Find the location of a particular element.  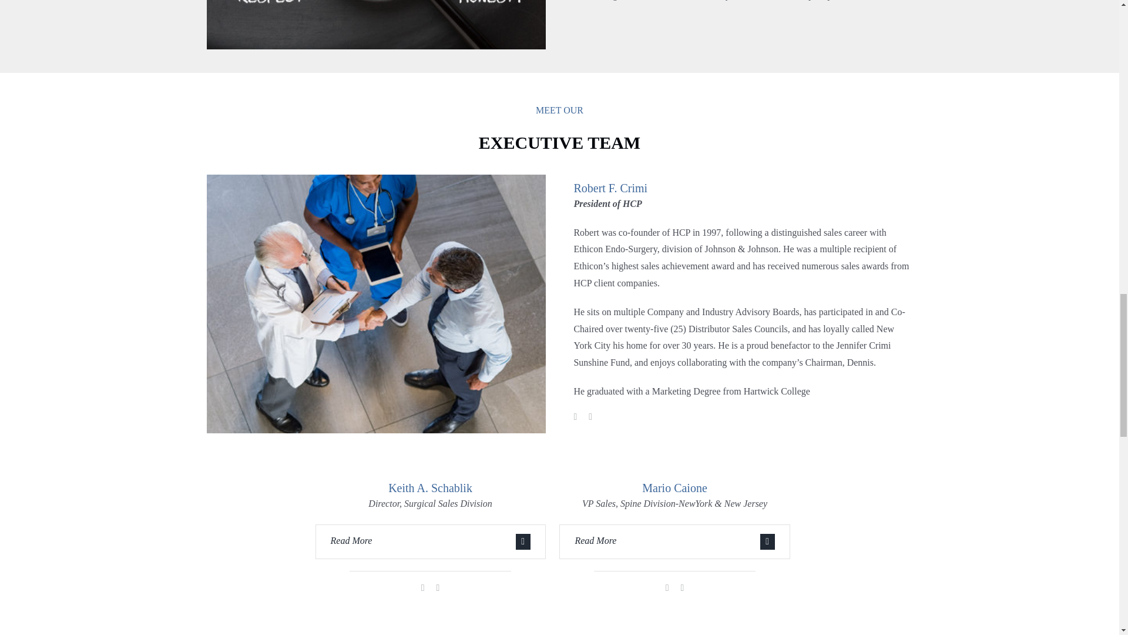

Core Values Diagram is located at coordinates (375, 25).